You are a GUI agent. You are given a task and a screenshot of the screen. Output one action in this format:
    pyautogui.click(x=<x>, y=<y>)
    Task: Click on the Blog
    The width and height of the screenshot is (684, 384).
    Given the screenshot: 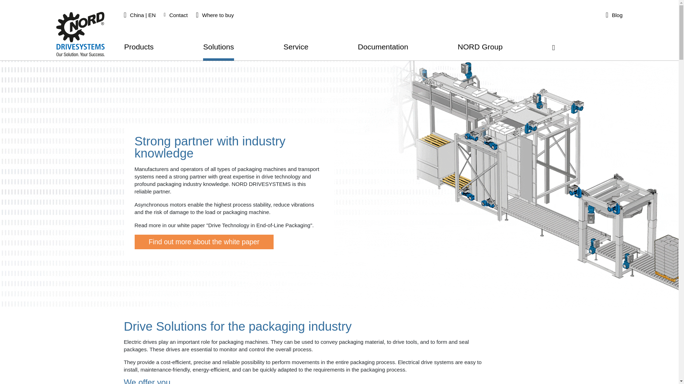 What is the action you would take?
    pyautogui.click(x=615, y=15)
    